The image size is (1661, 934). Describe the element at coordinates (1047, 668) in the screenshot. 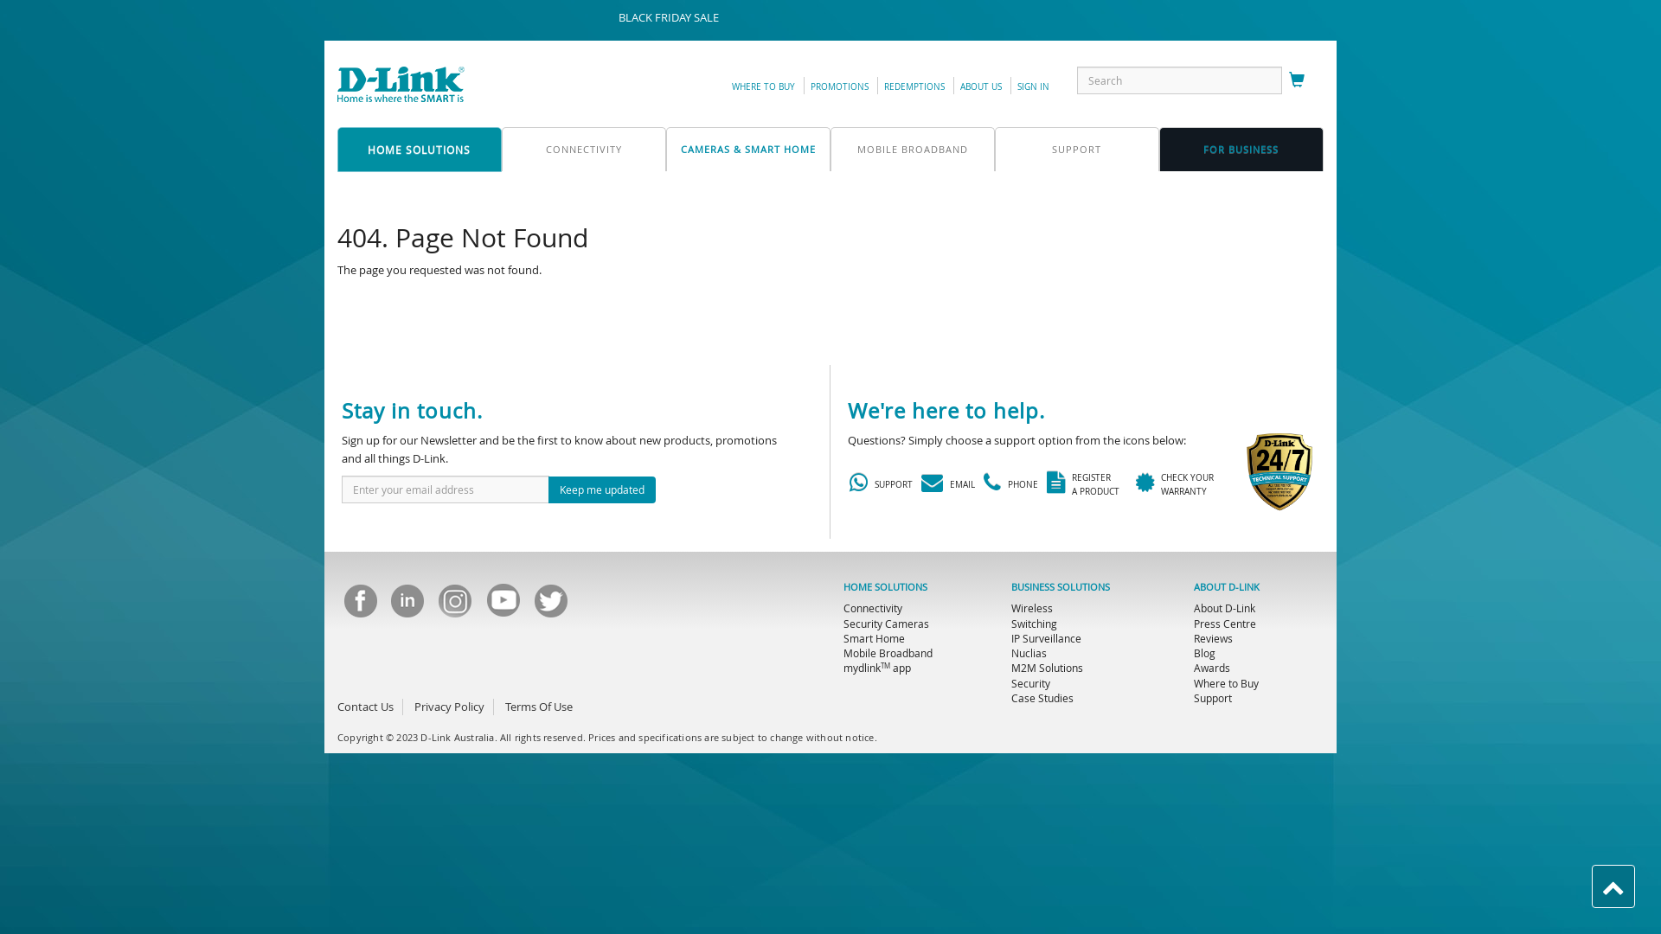

I see `M2M Solutions` at that location.